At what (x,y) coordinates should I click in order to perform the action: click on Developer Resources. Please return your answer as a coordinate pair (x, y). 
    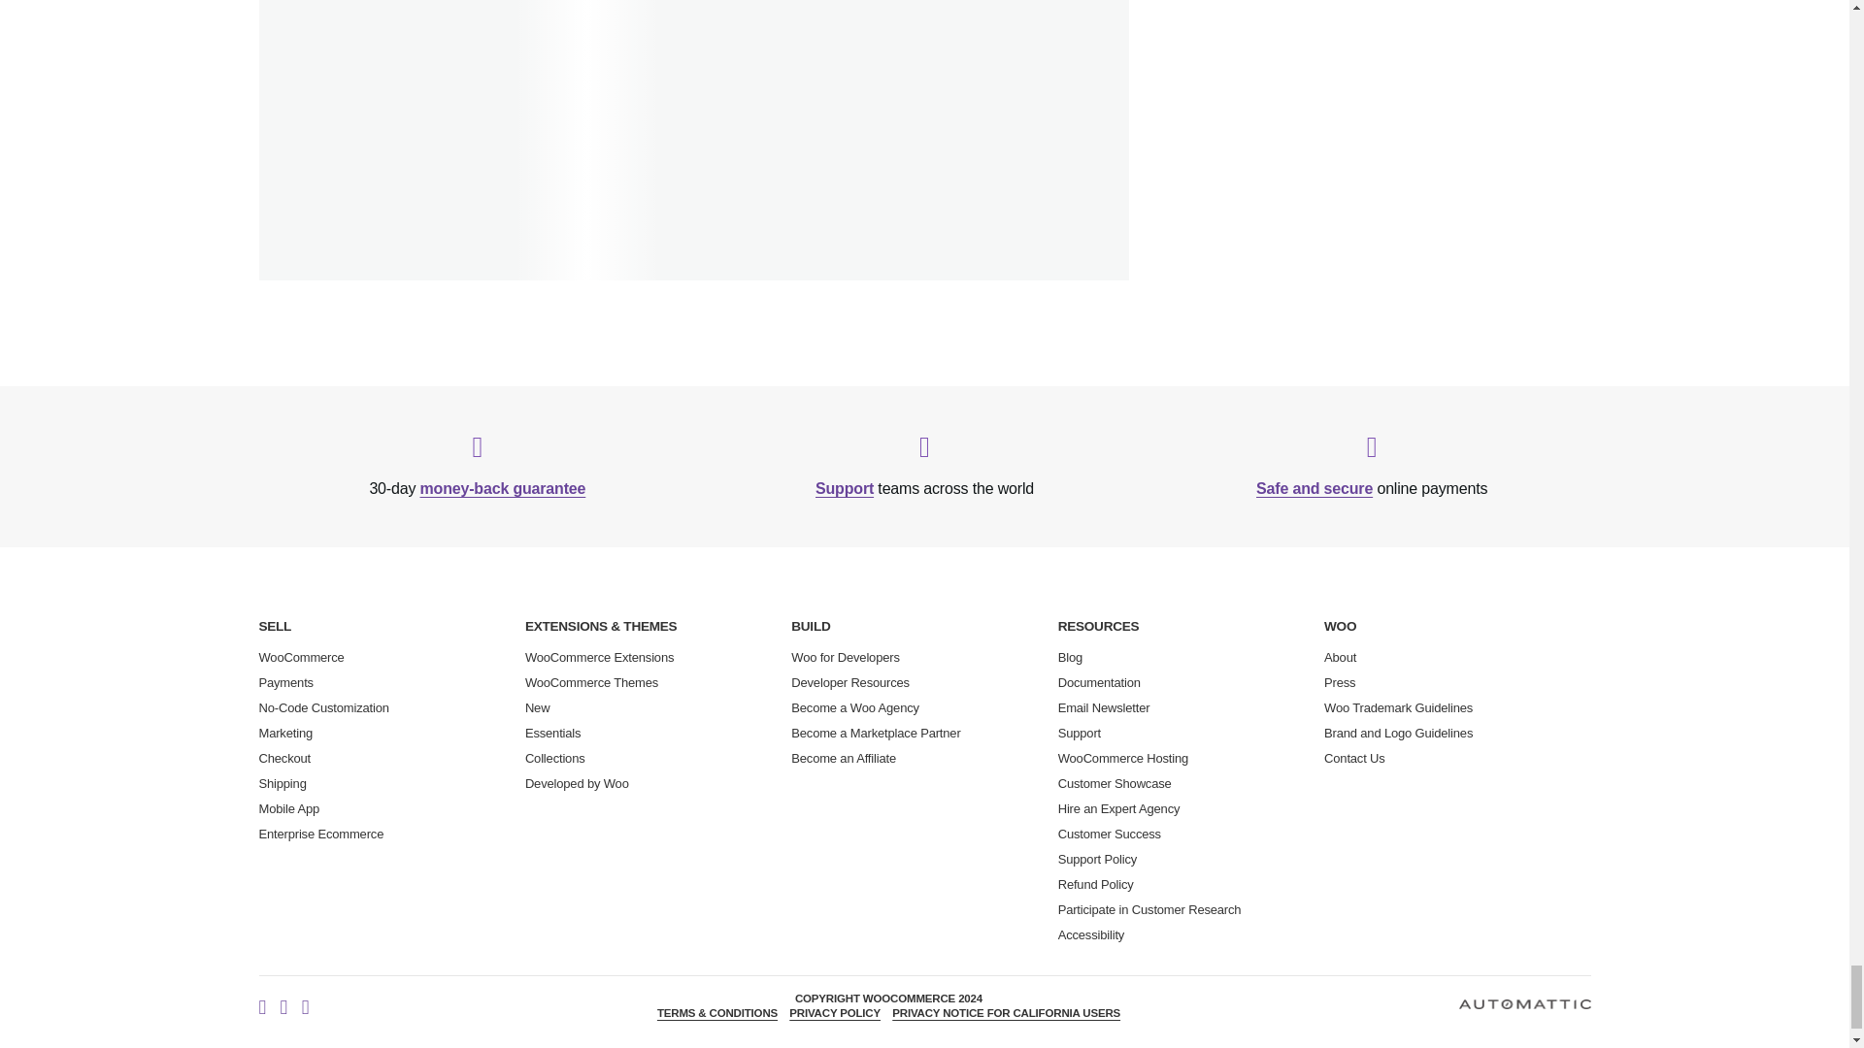
    Looking at the image, I should click on (849, 681).